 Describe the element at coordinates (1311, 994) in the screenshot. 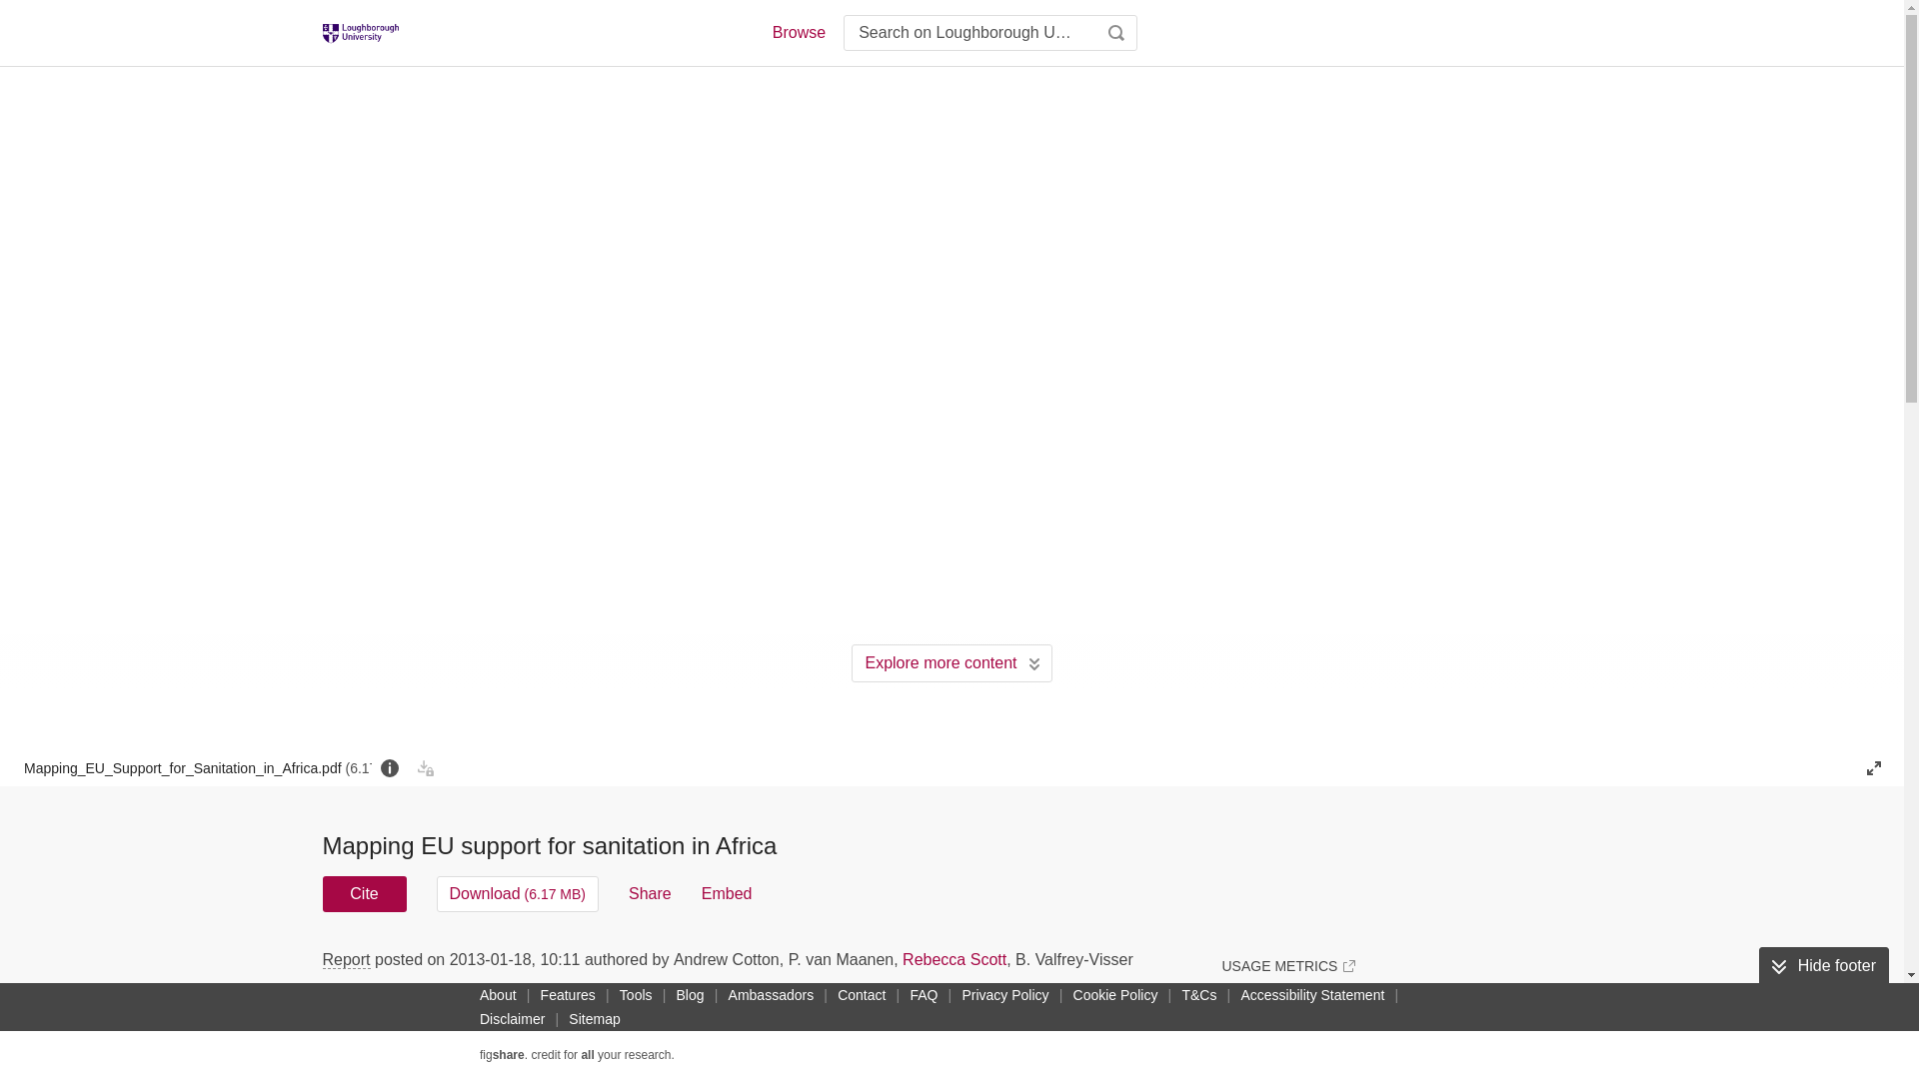

I see `Accessibility Statement` at that location.